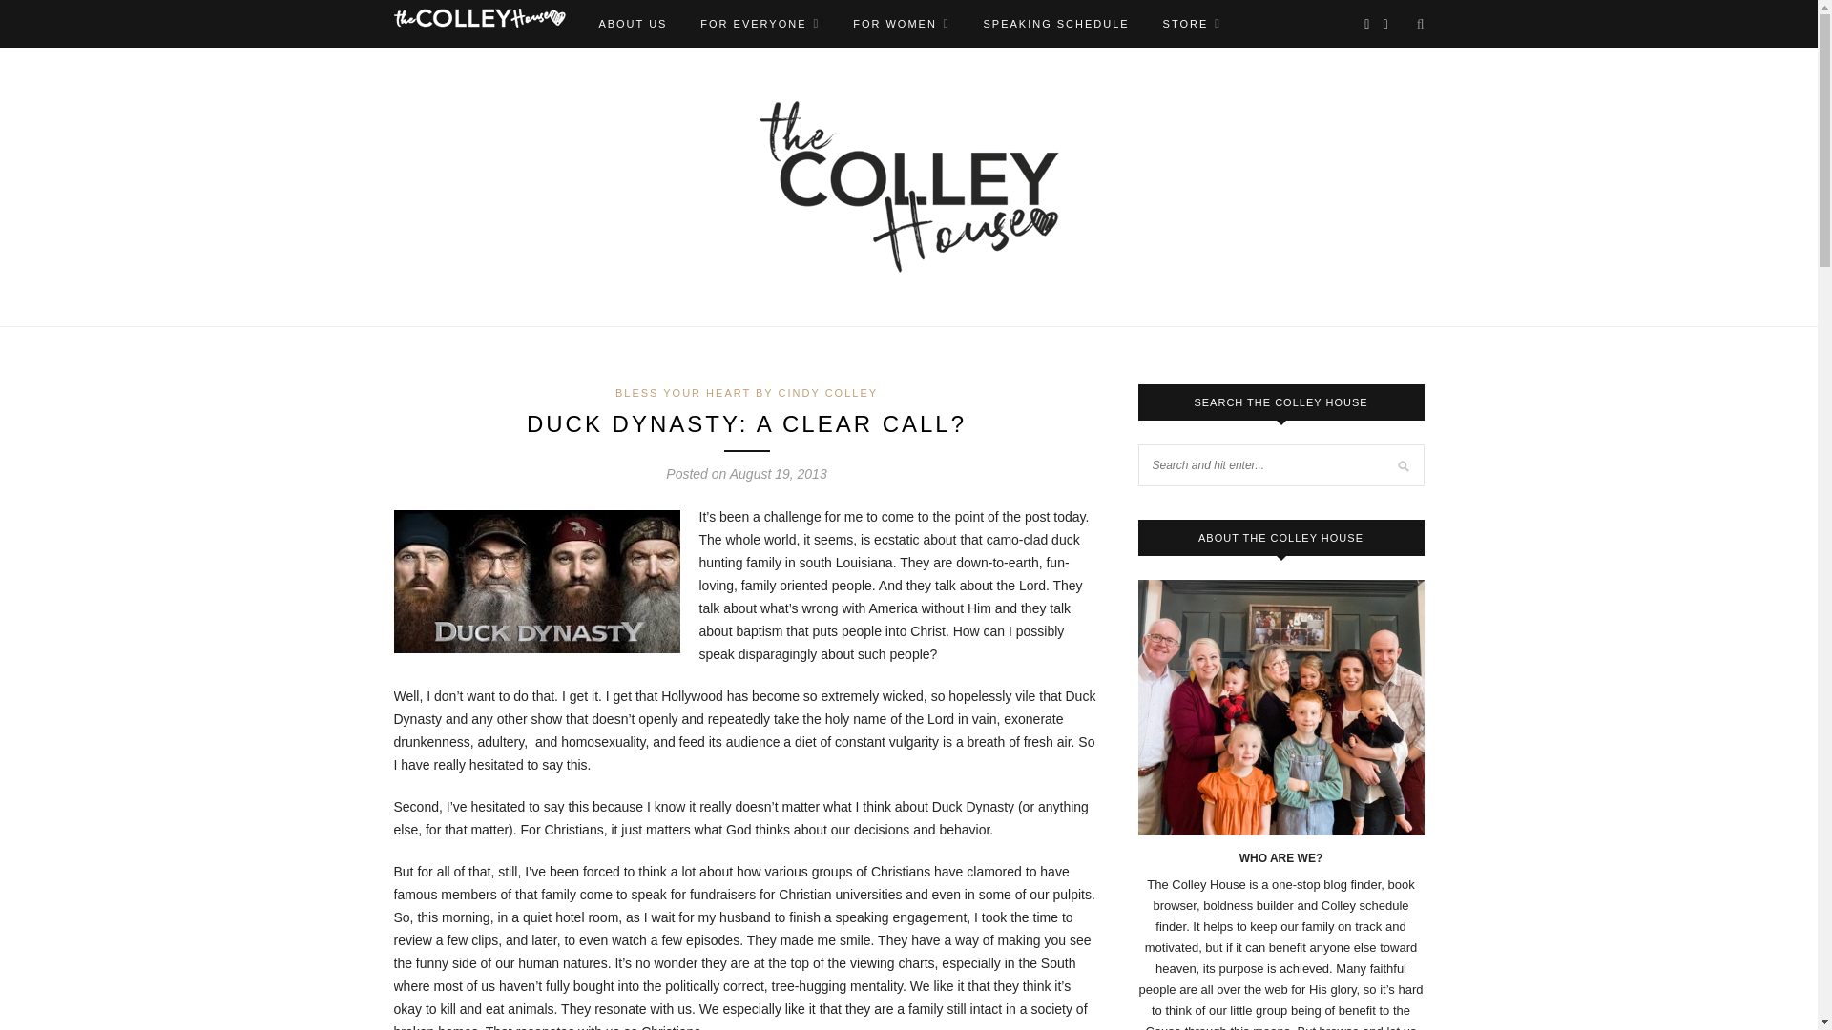 This screenshot has height=1030, width=1832. What do you see at coordinates (760, 23) in the screenshot?
I see `FOR EVERYONE` at bounding box center [760, 23].